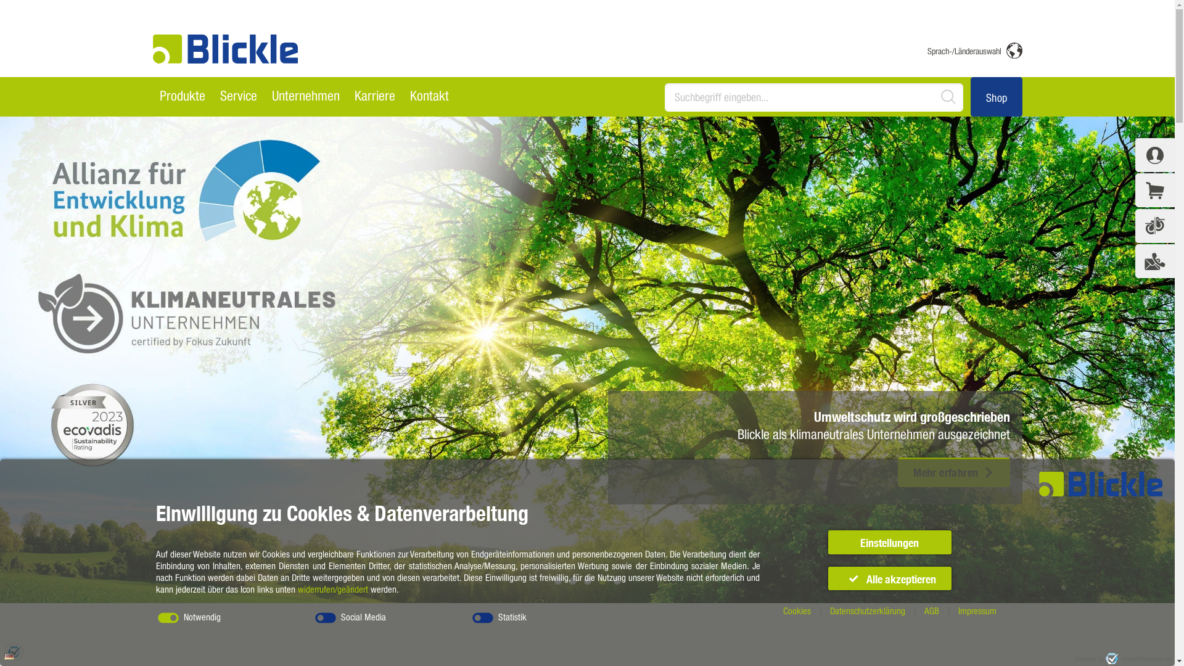 The width and height of the screenshot is (1184, 666). I want to click on Kontakt, so click(429, 97).